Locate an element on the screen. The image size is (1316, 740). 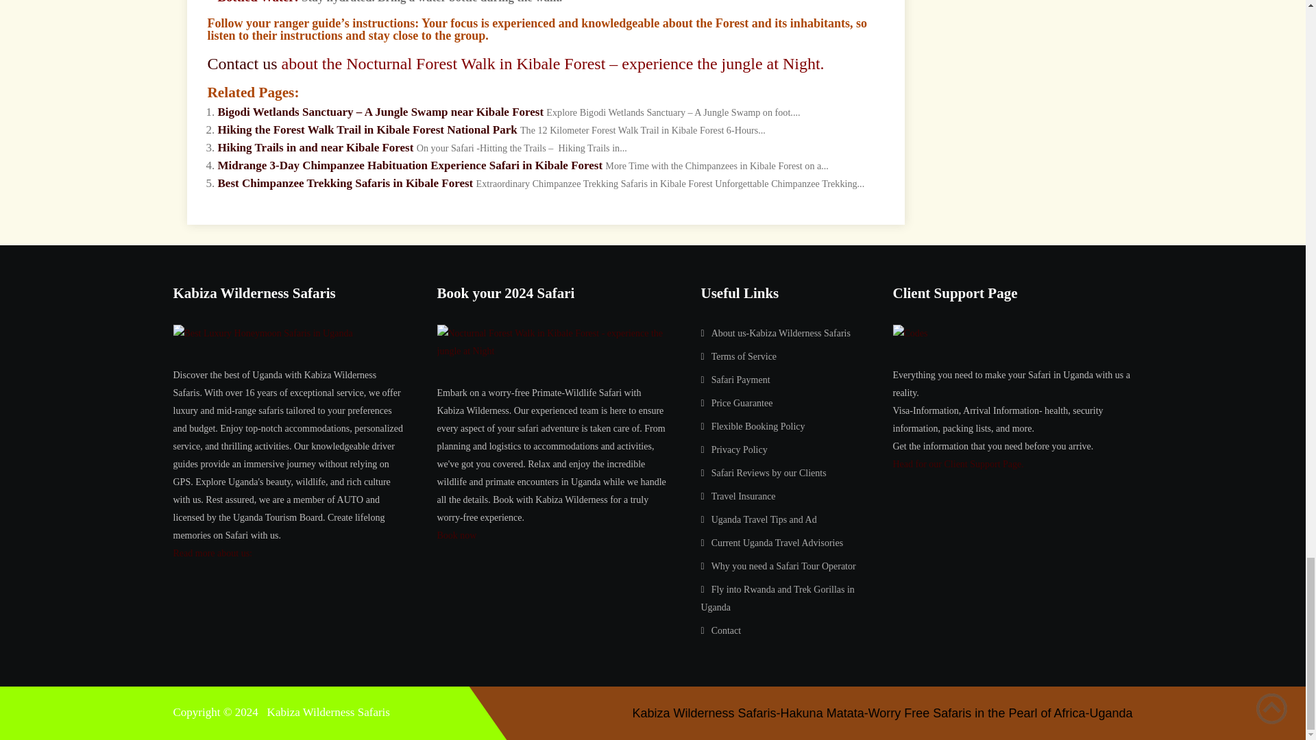
Terms of Service is located at coordinates (744, 356).